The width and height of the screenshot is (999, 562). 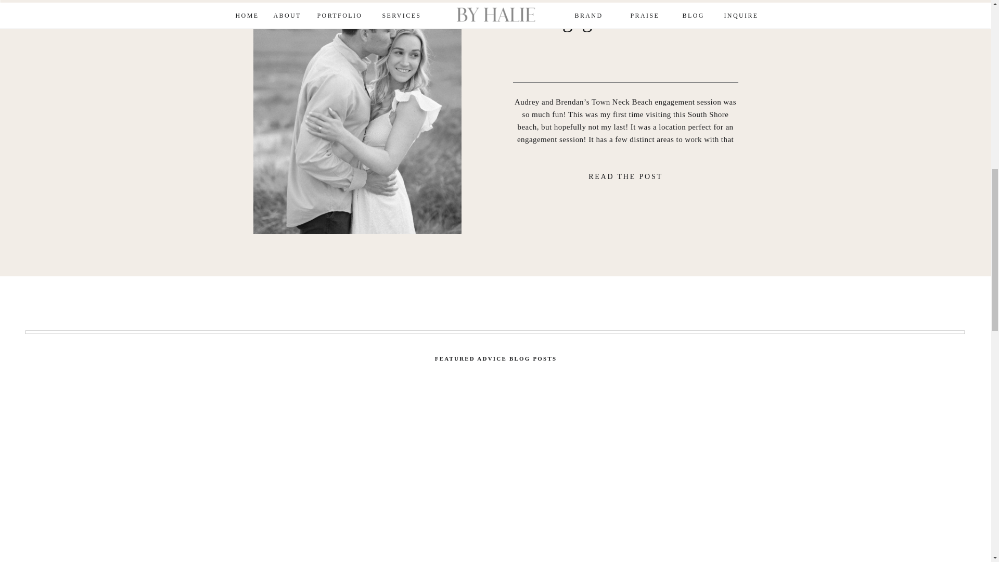 What do you see at coordinates (625, 179) in the screenshot?
I see `Town Neck Beach Engagement Session` at bounding box center [625, 179].